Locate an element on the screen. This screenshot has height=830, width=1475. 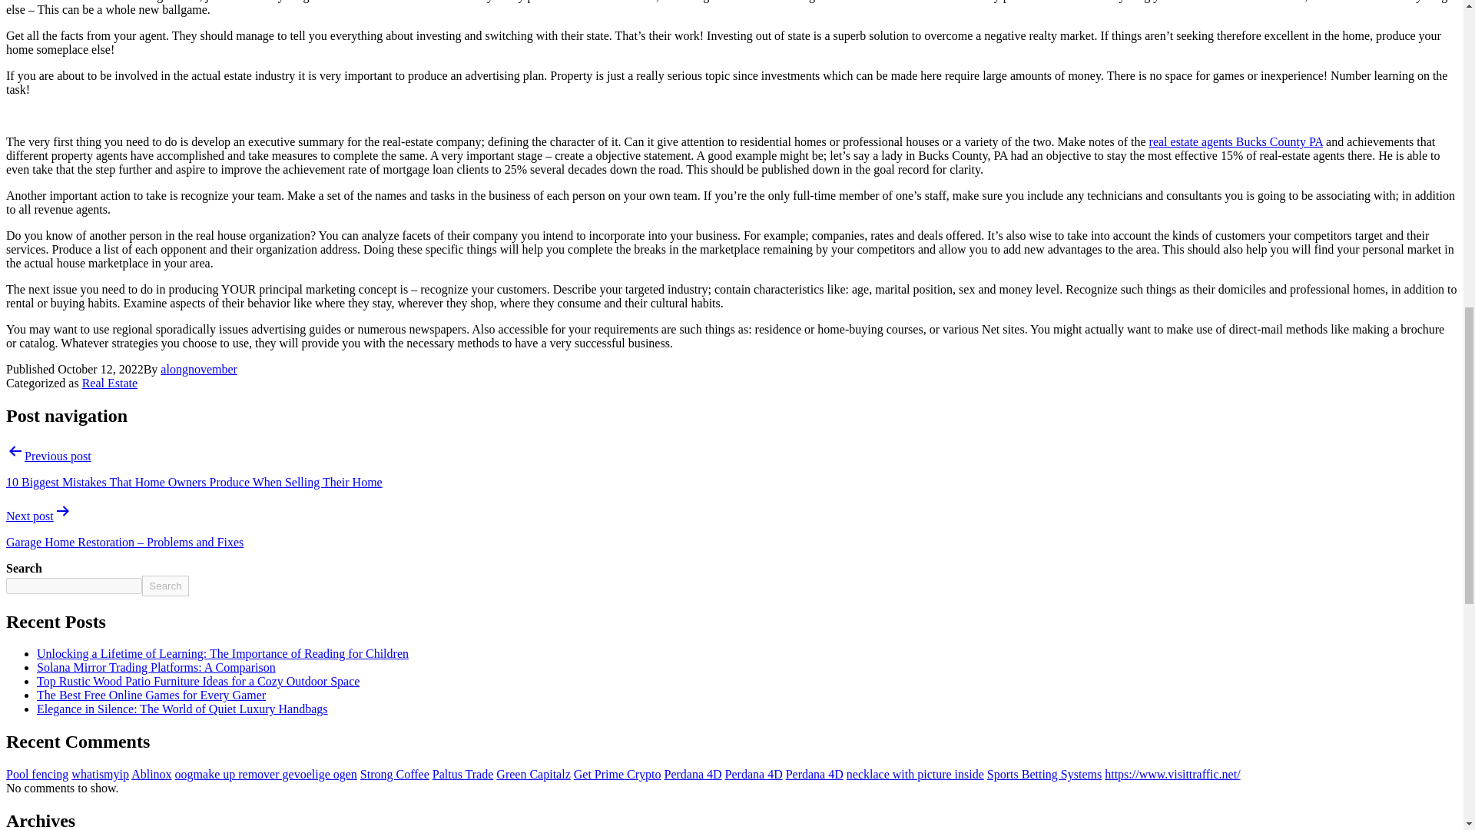
Solana Mirror Trading Platforms: A Comparison is located at coordinates (157, 667).